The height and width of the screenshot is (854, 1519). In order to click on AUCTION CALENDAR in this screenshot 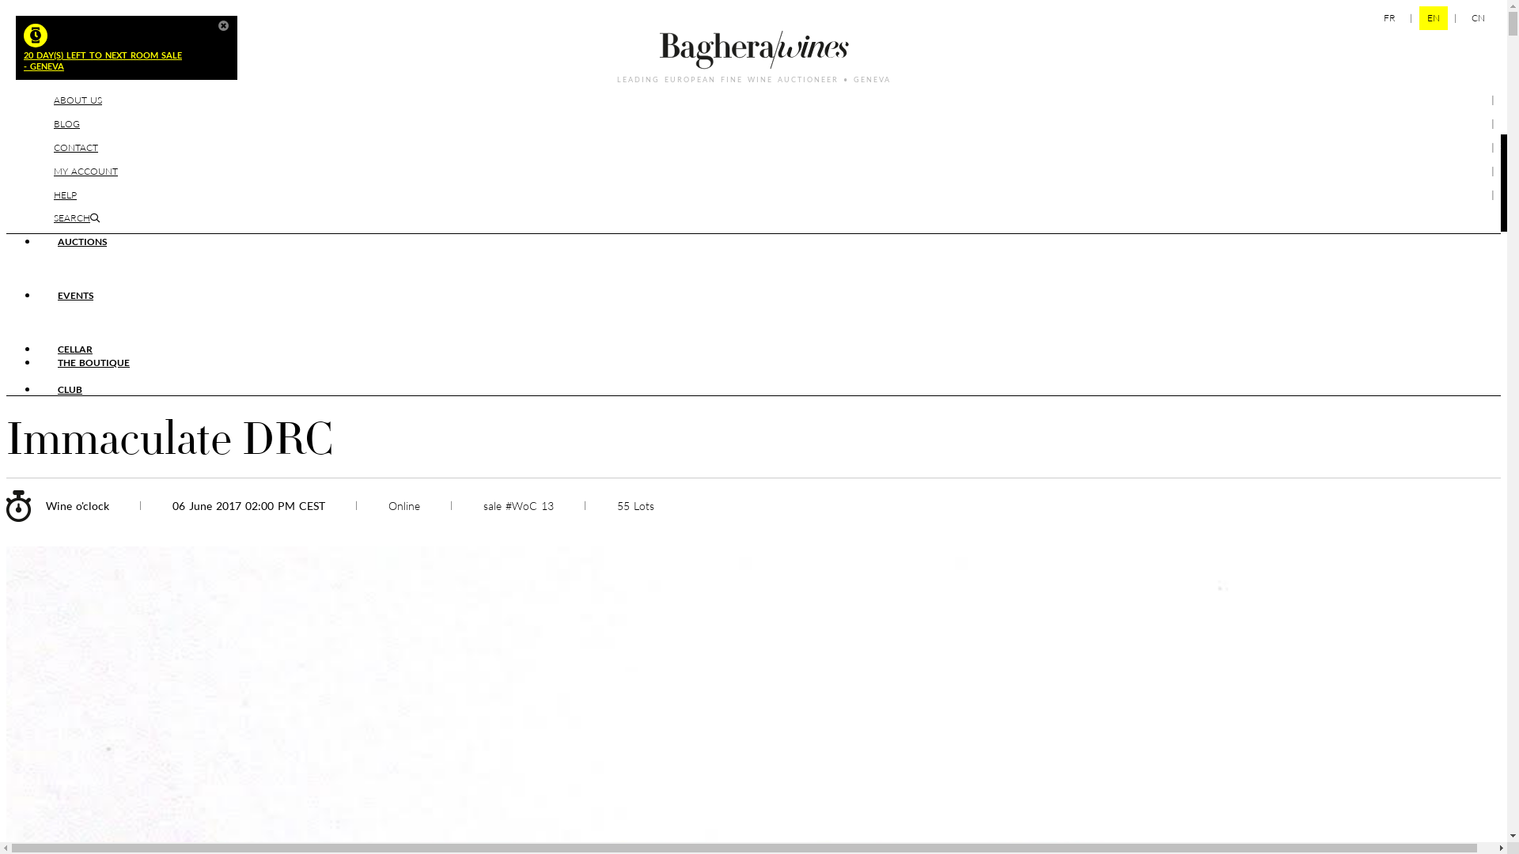, I will do `click(108, 282)`.